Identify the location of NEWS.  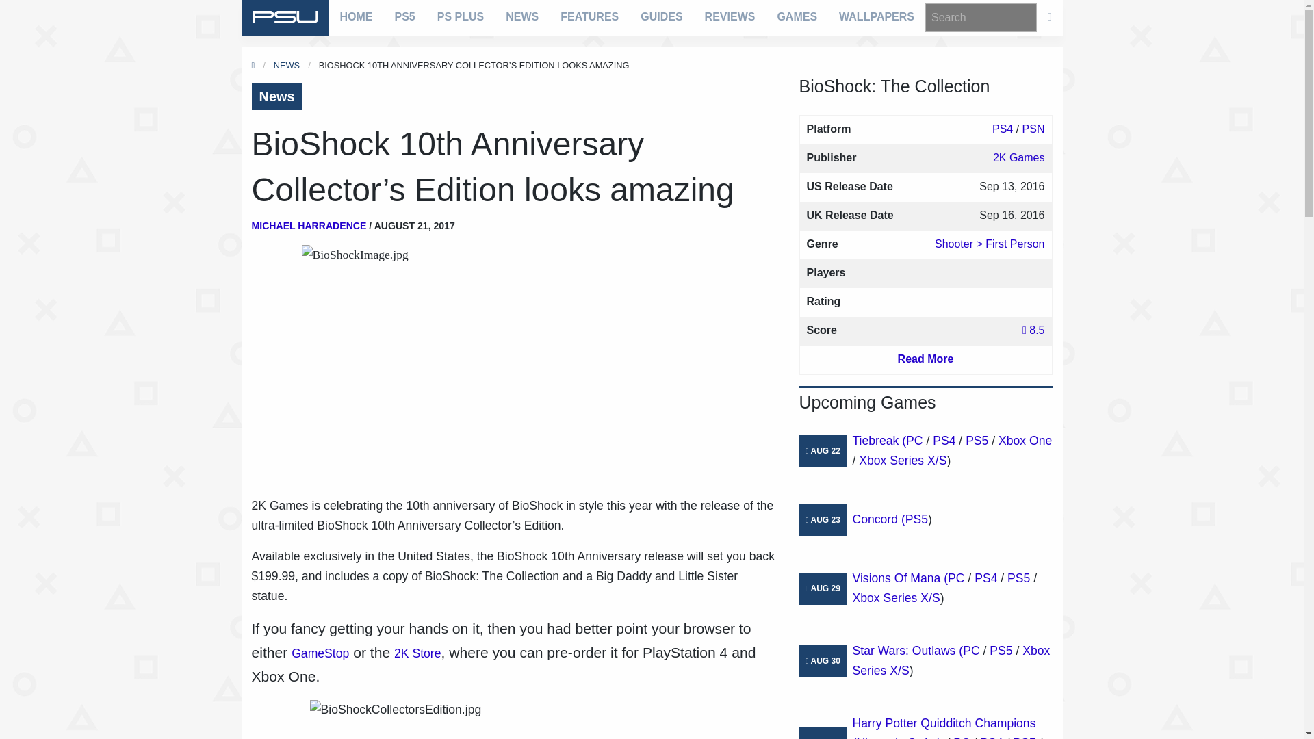
(521, 16).